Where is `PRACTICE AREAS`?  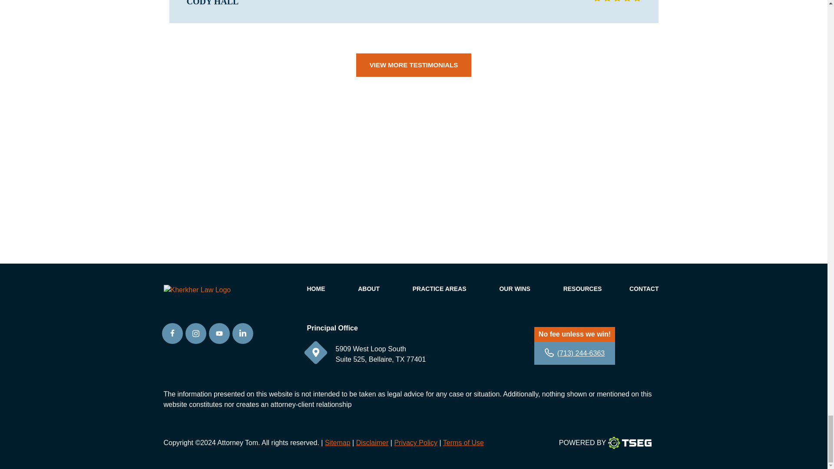 PRACTICE AREAS is located at coordinates (440, 288).